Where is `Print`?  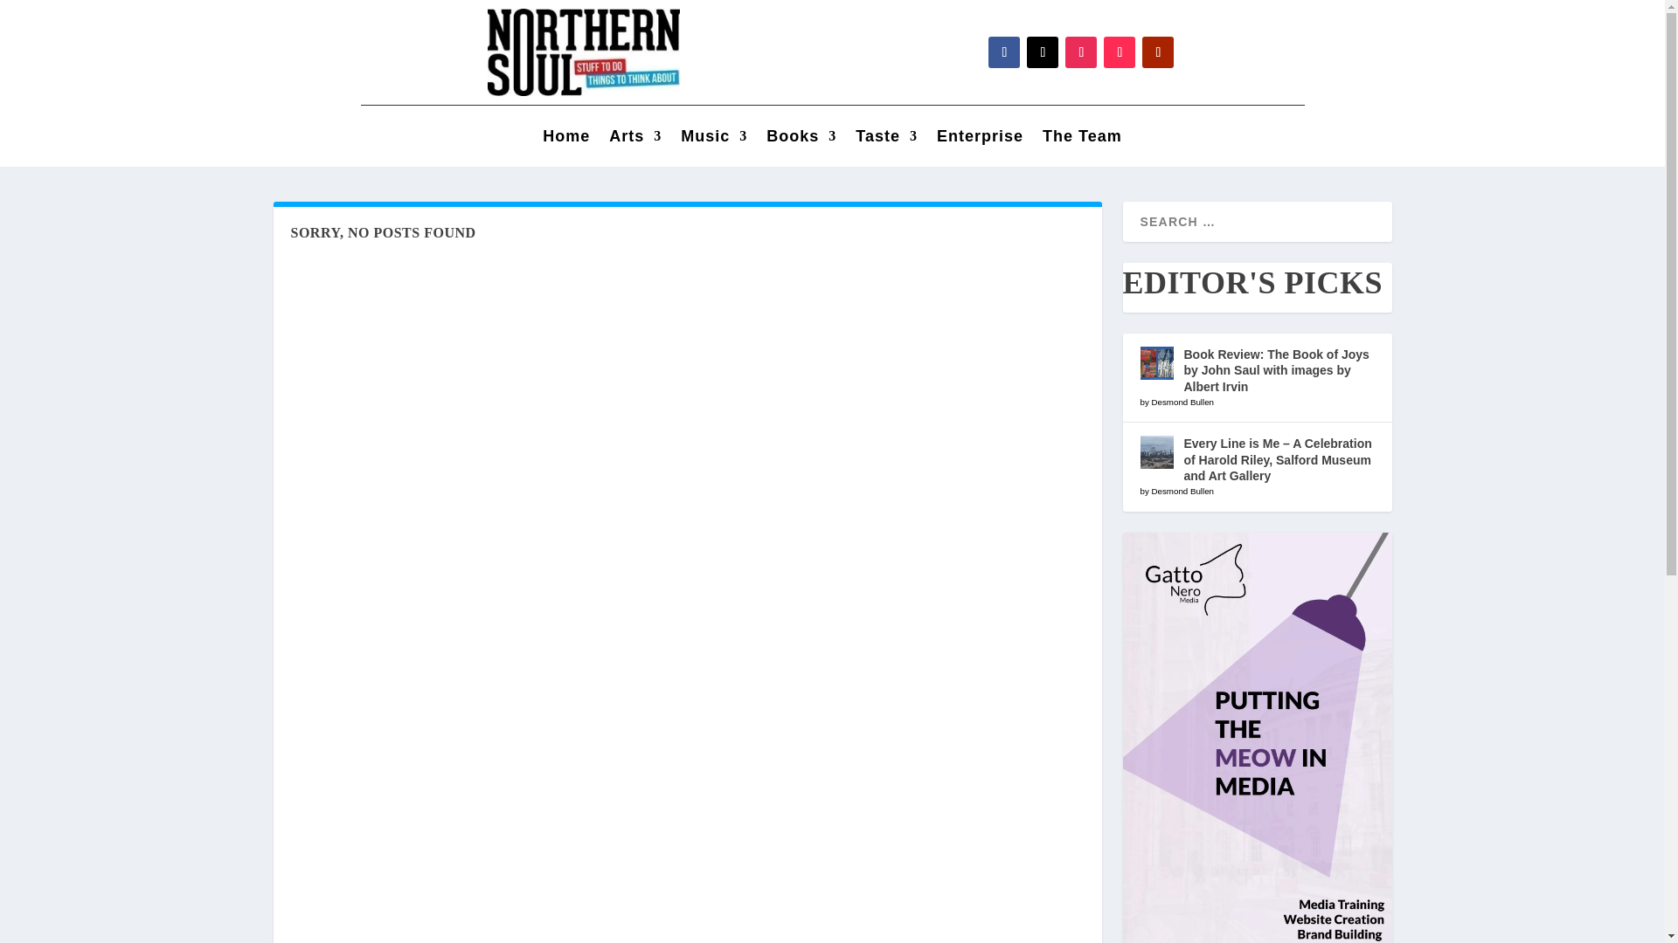
Print is located at coordinates (584, 52).